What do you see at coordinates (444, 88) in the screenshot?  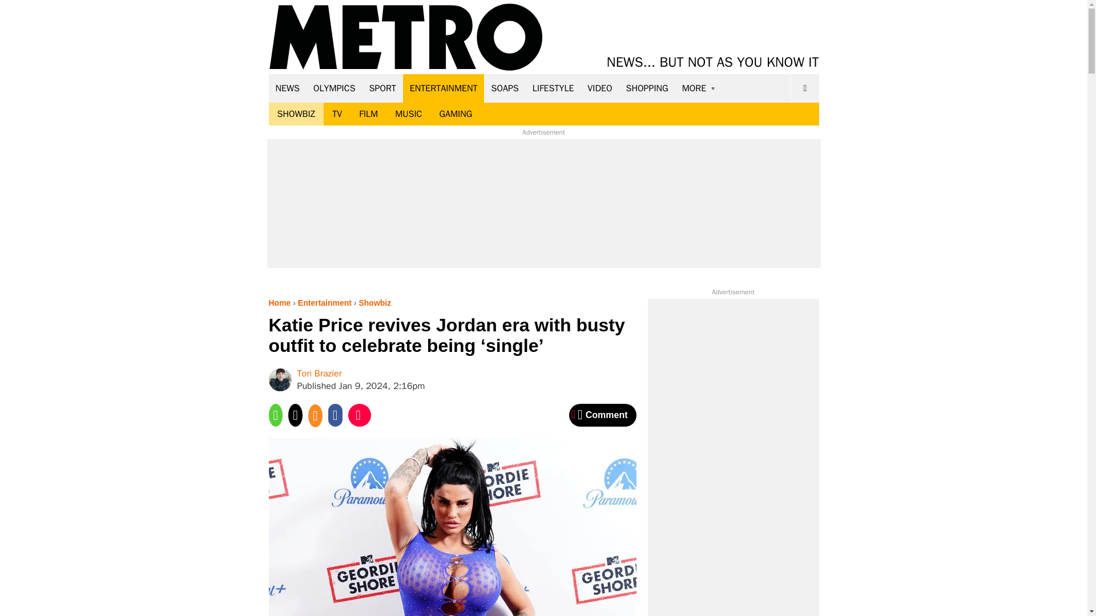 I see `ENTERTAINMENT` at bounding box center [444, 88].